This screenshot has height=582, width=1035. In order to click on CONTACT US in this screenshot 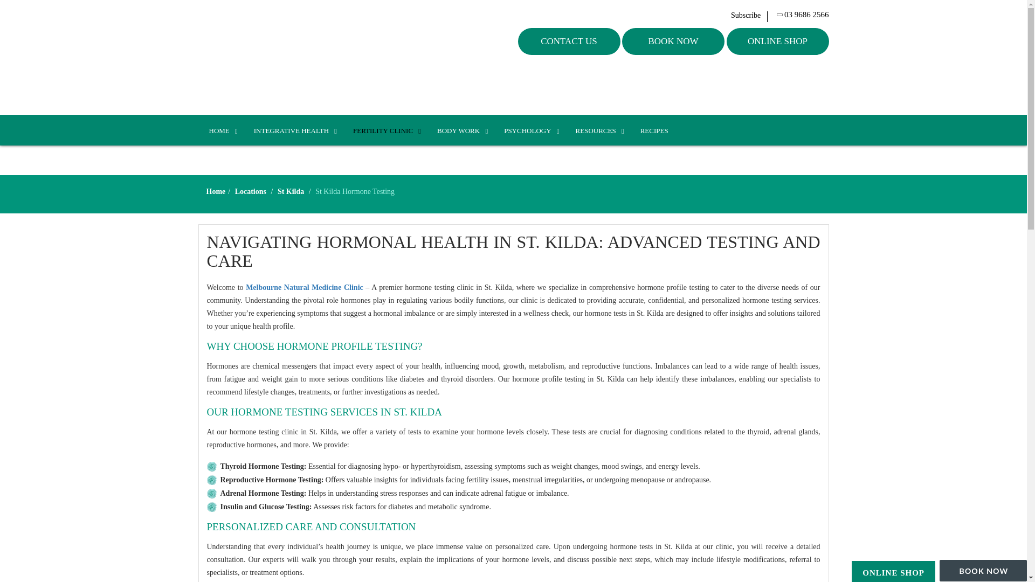, I will do `click(569, 41)`.